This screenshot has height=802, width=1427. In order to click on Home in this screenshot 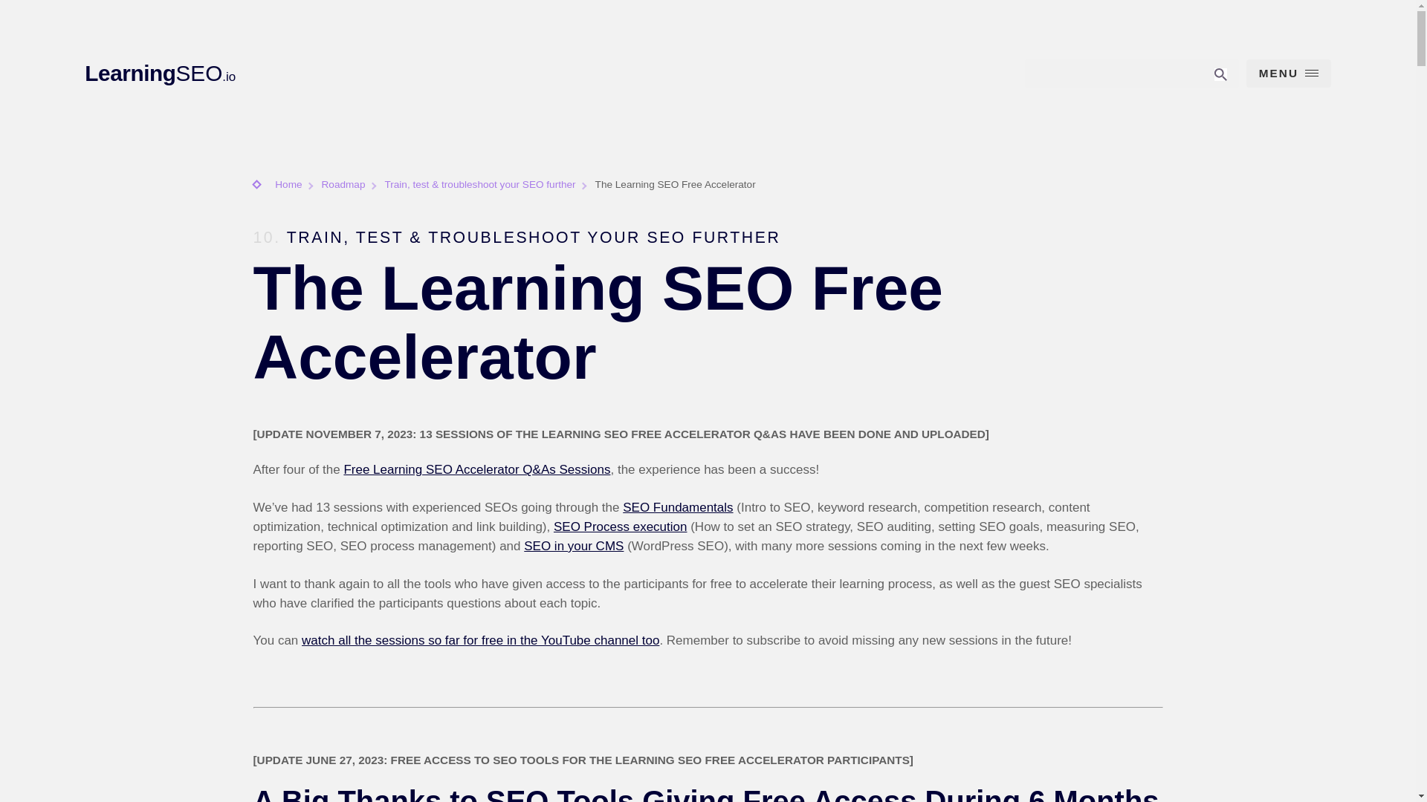, I will do `click(288, 184)`.